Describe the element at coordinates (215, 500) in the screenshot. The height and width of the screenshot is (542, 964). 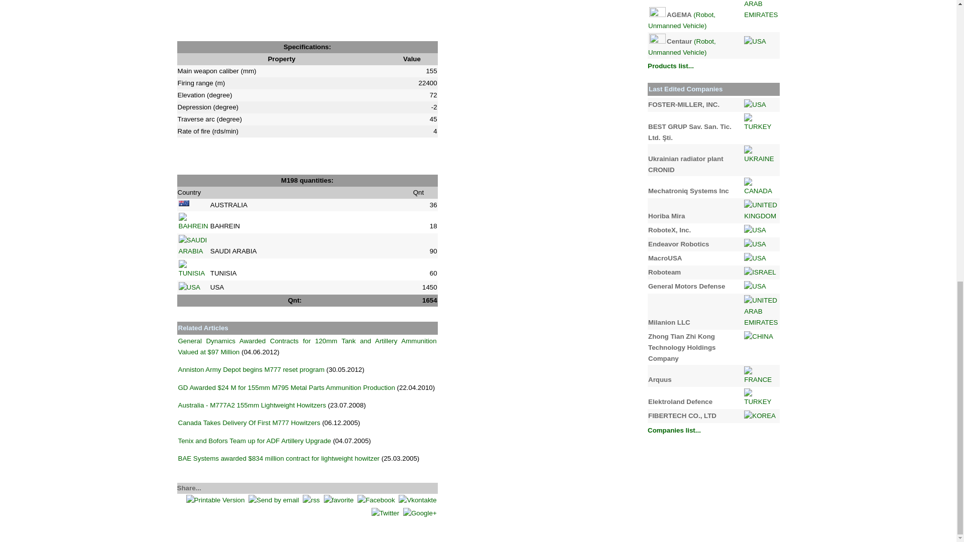
I see `Printable Version` at that location.